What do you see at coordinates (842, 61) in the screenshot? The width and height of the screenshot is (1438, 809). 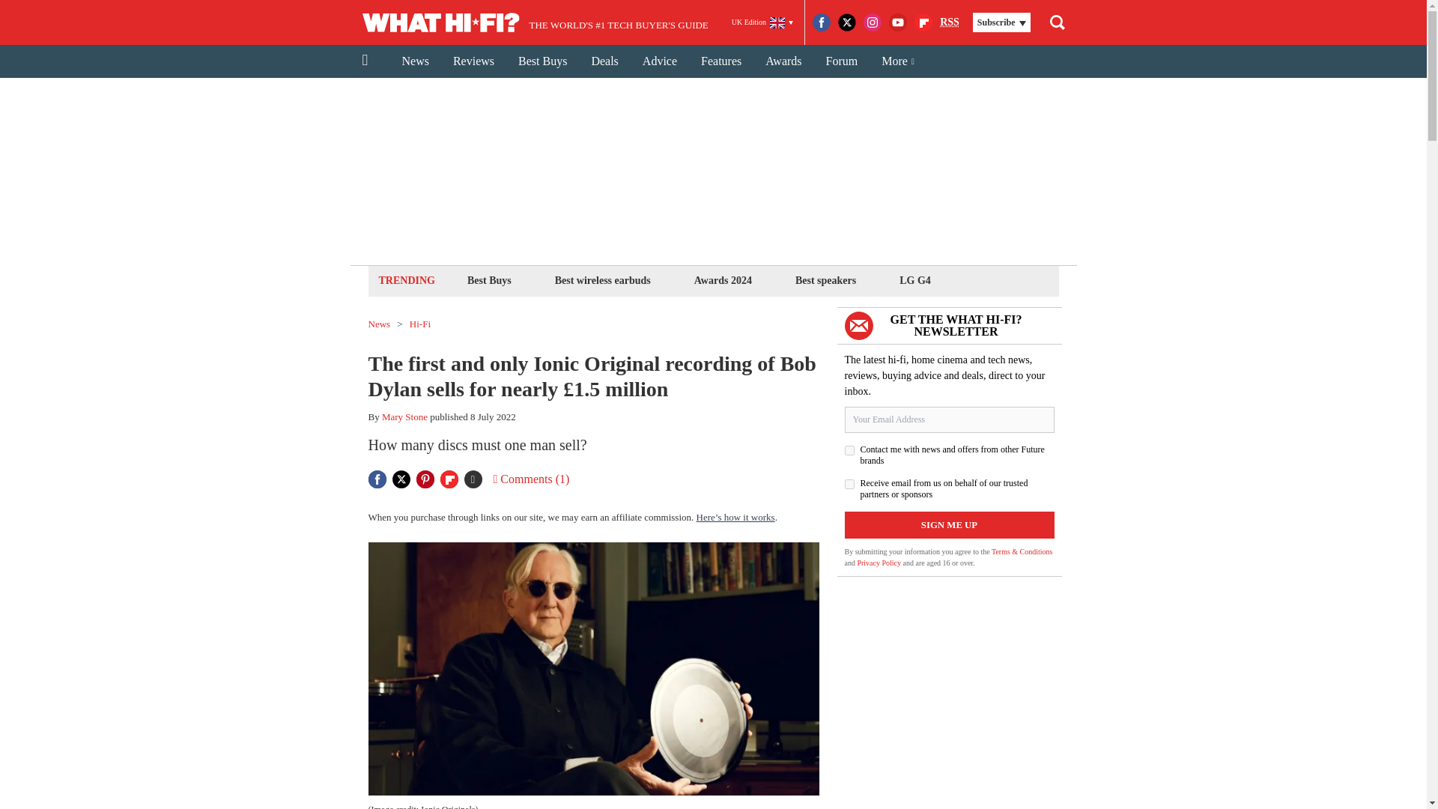 I see `Forum` at bounding box center [842, 61].